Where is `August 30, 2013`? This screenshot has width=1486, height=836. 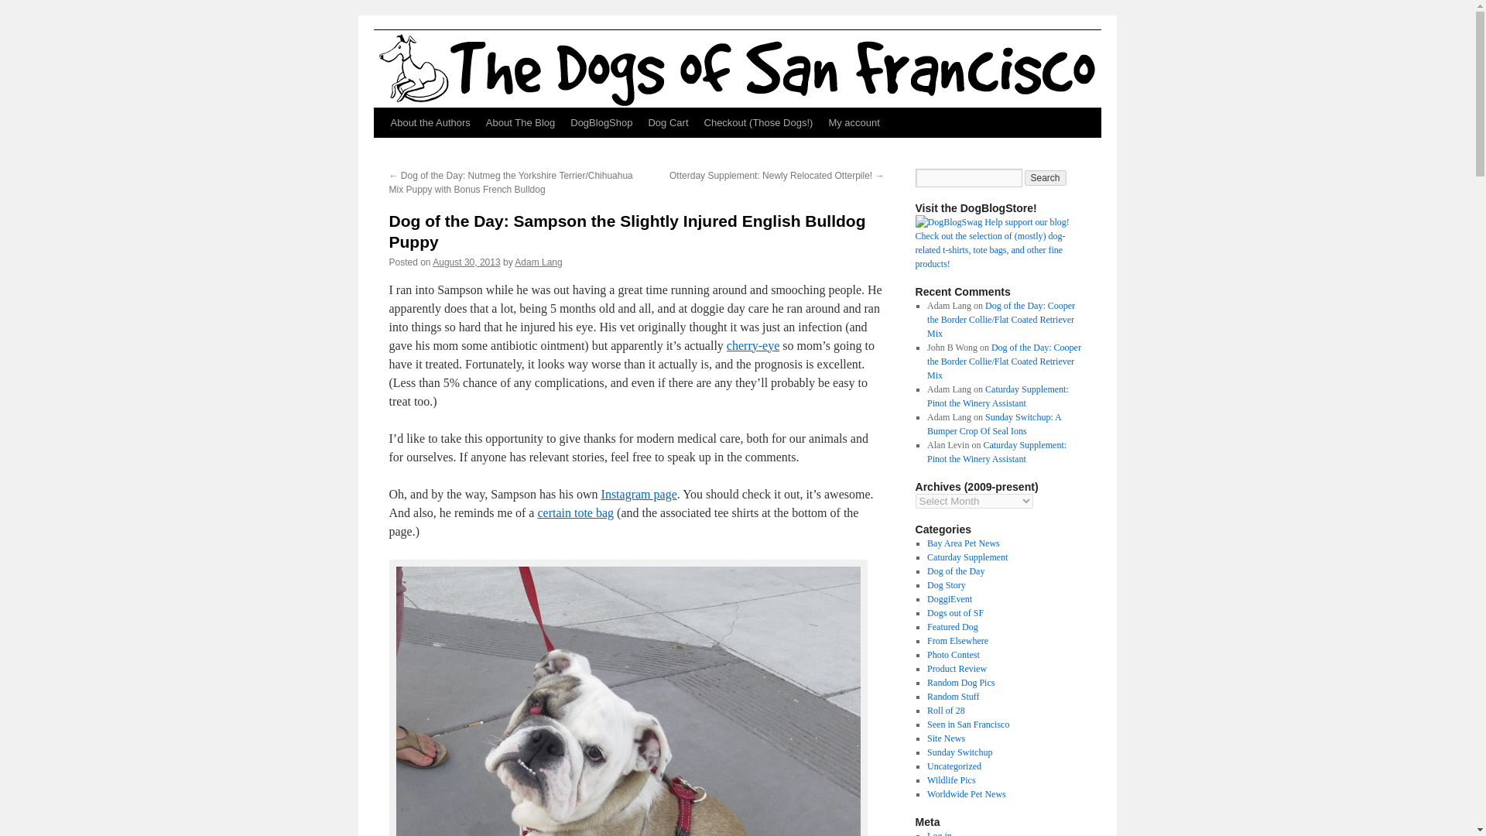
August 30, 2013 is located at coordinates (466, 262).